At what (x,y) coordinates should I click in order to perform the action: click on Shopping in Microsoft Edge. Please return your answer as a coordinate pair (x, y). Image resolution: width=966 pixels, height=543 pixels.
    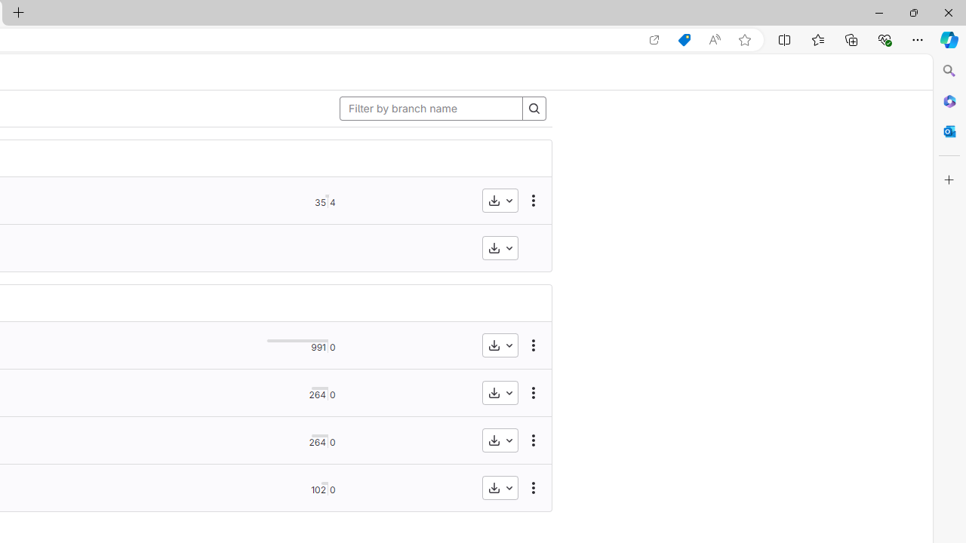
    Looking at the image, I should click on (684, 40).